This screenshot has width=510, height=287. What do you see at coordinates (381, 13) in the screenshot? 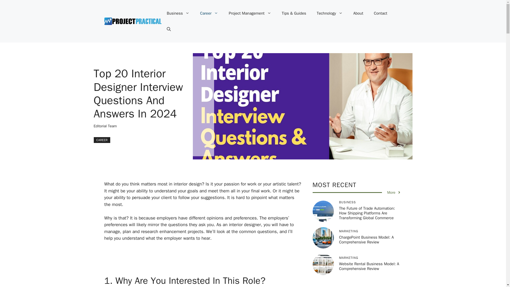
I see `Contact` at bounding box center [381, 13].